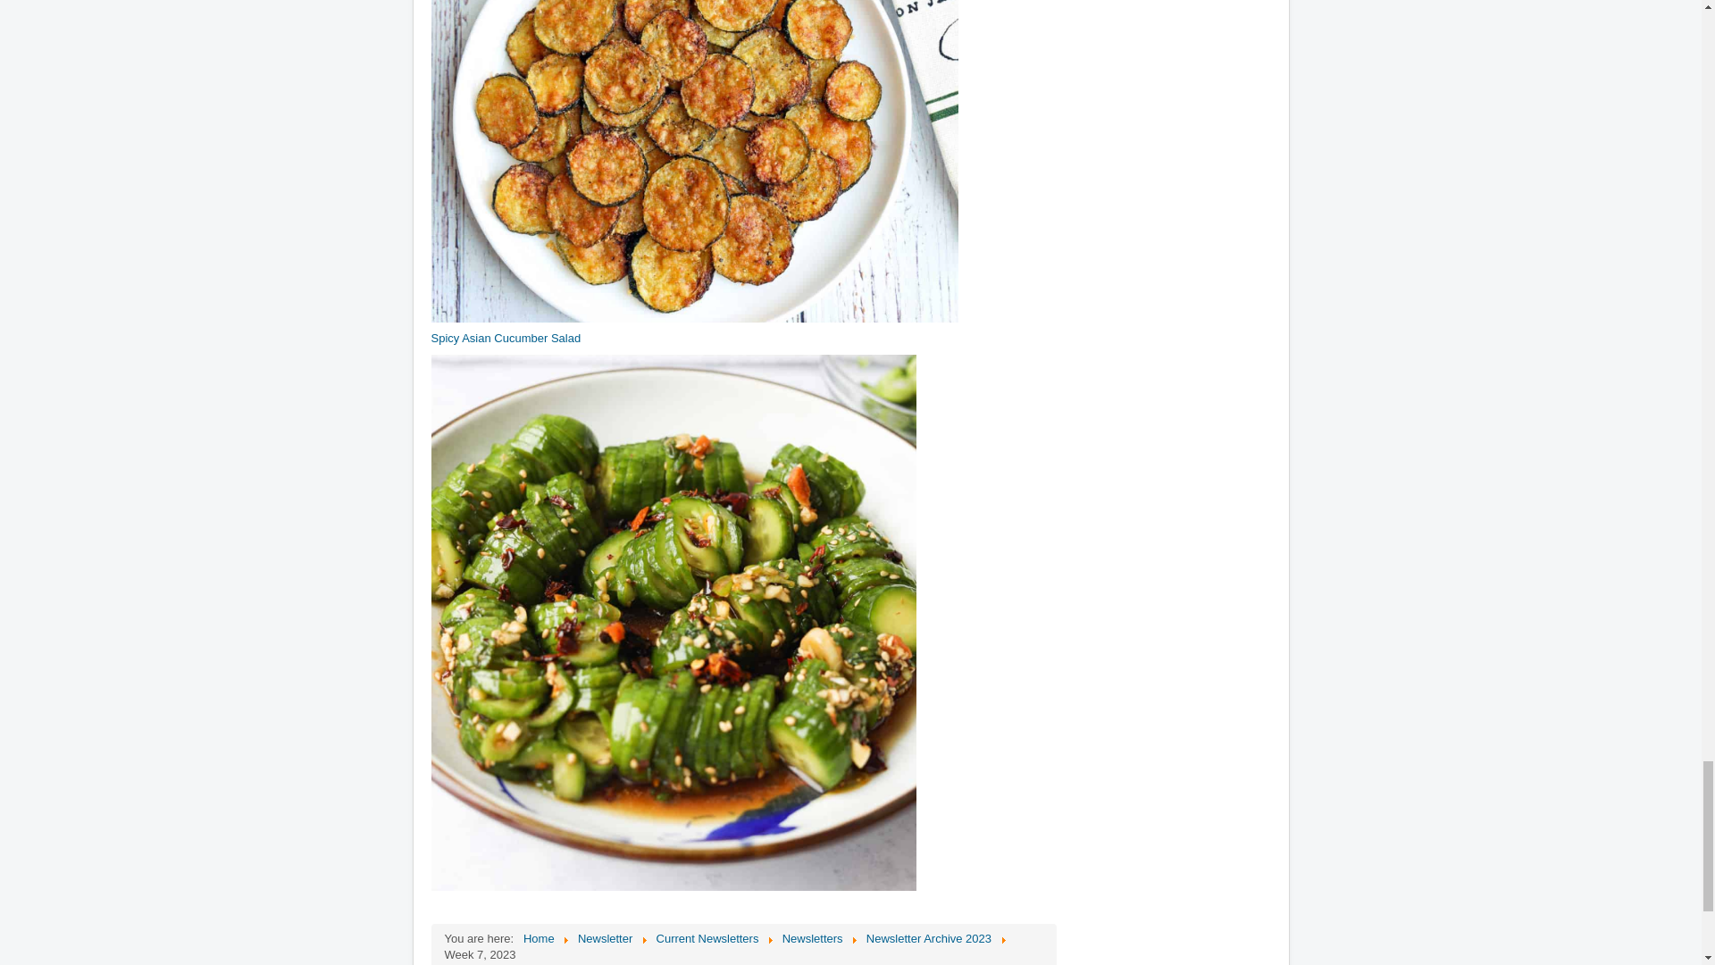 The height and width of the screenshot is (965, 1715). Describe the element at coordinates (506, 338) in the screenshot. I see `Spicy Asian Cucumber Salad` at that location.